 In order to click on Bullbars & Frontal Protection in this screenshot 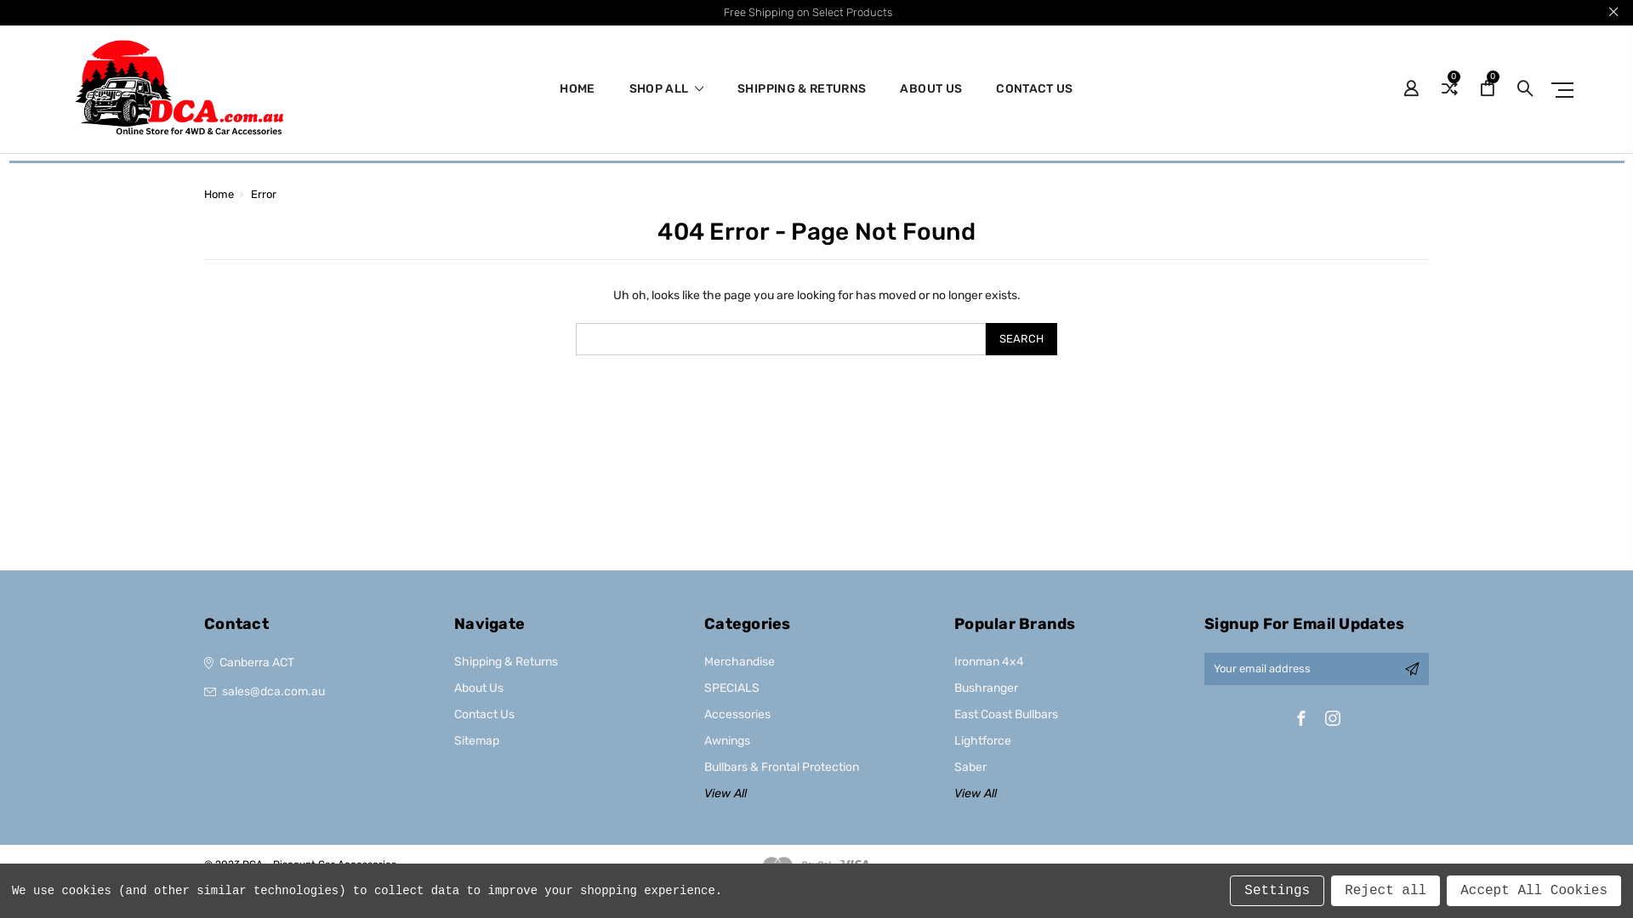, I will do `click(781, 767)`.